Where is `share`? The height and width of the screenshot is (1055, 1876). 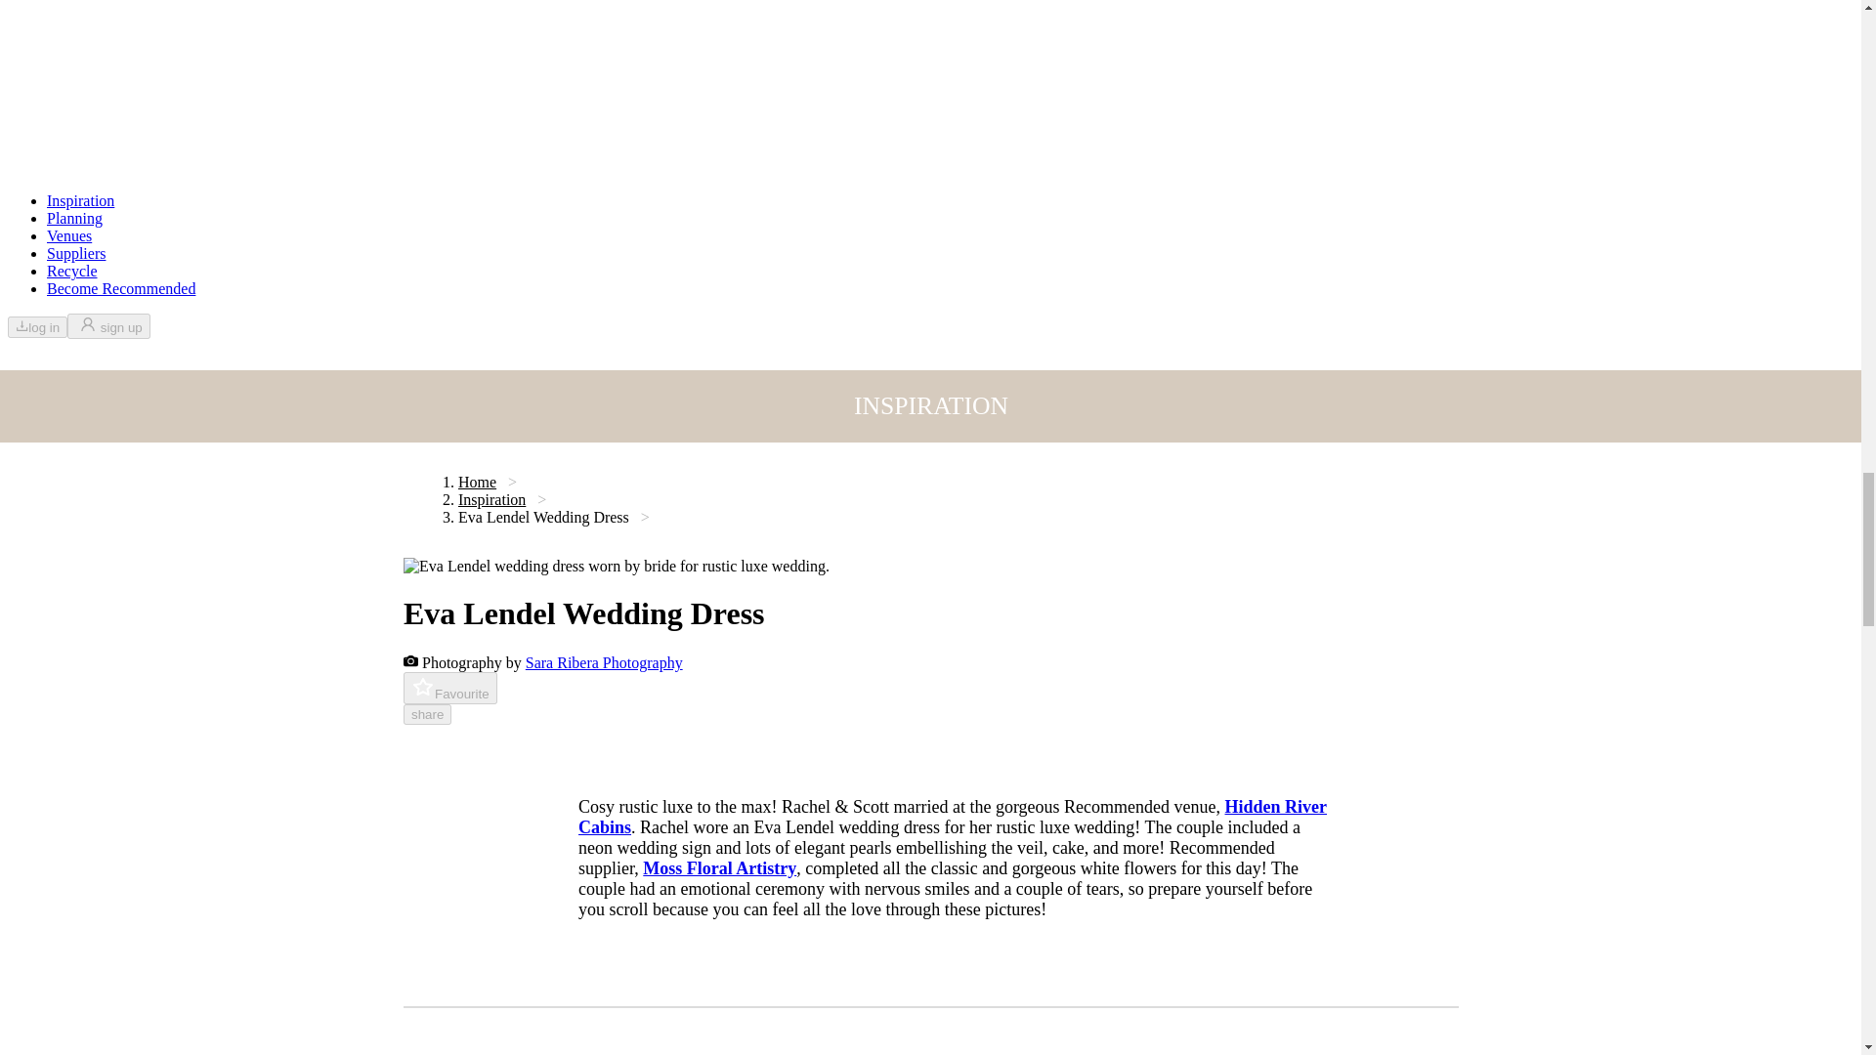 share is located at coordinates (426, 714).